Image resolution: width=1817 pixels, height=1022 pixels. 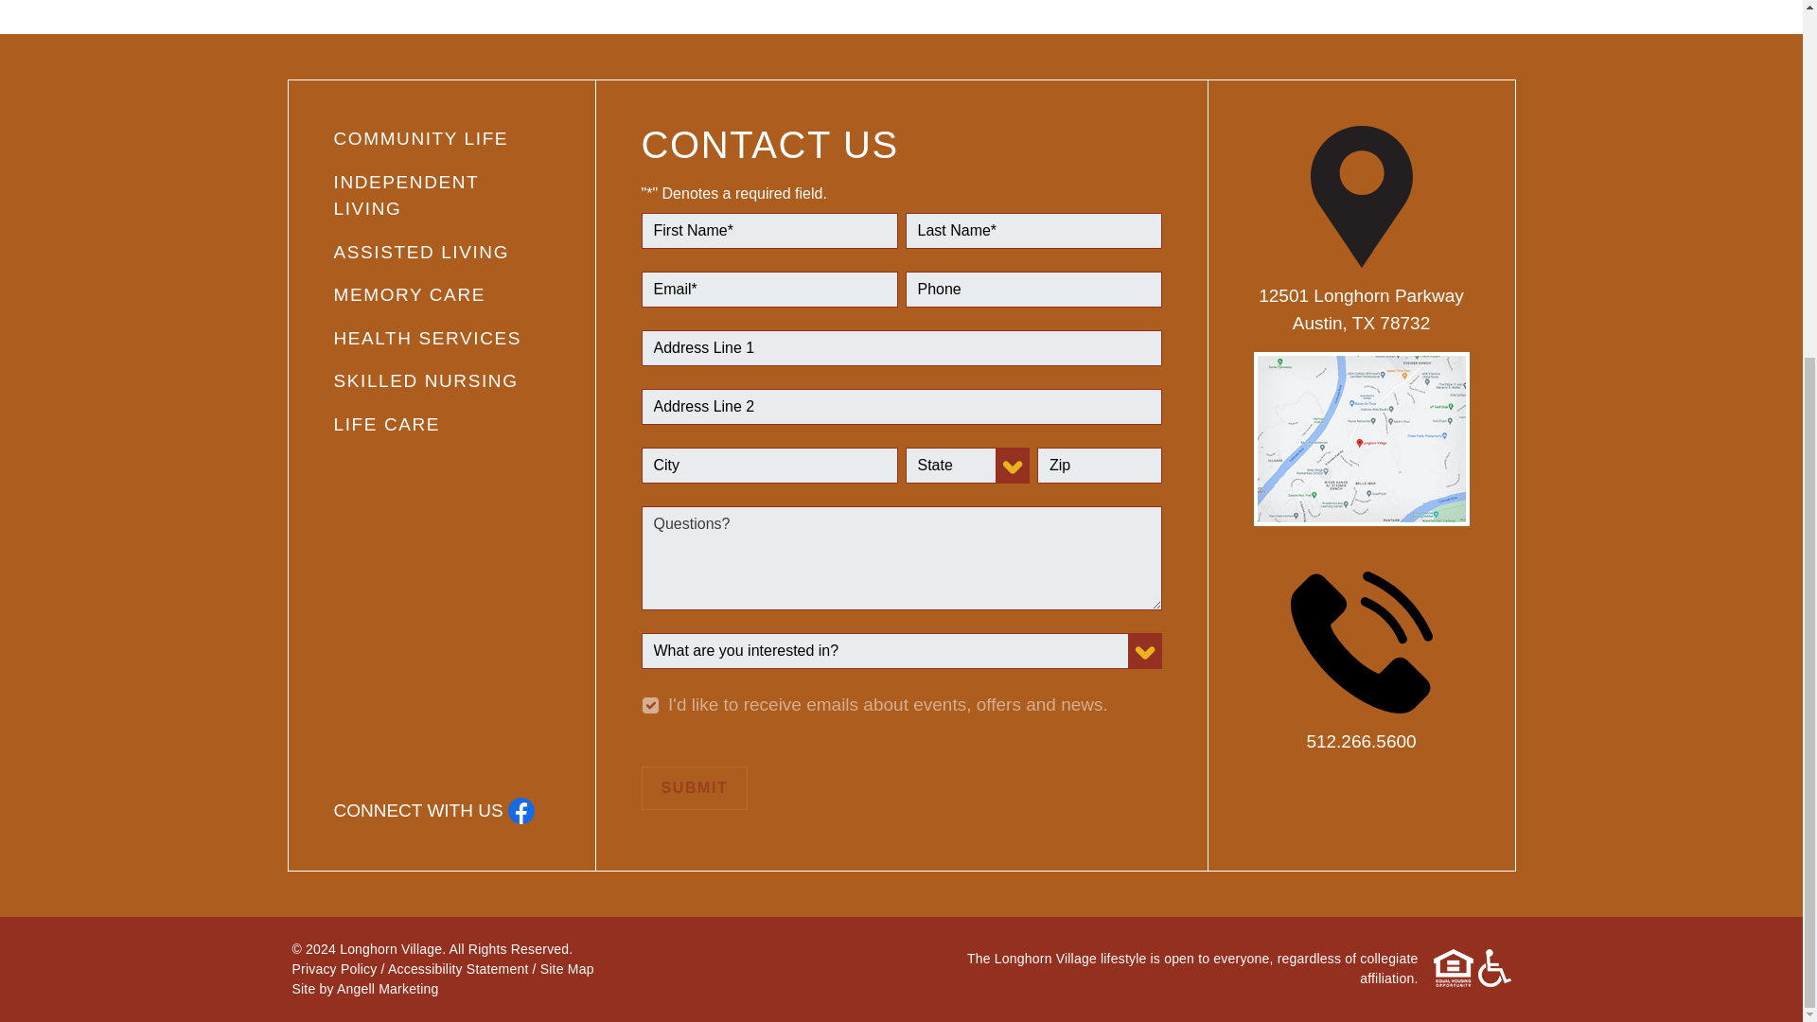 I want to click on true, so click(x=649, y=704).